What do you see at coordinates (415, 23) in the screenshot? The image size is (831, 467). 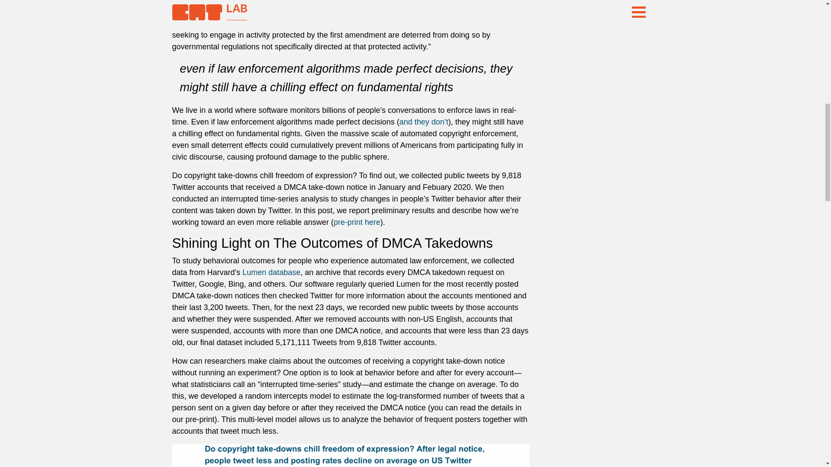 I see `a chilling effect` at bounding box center [415, 23].